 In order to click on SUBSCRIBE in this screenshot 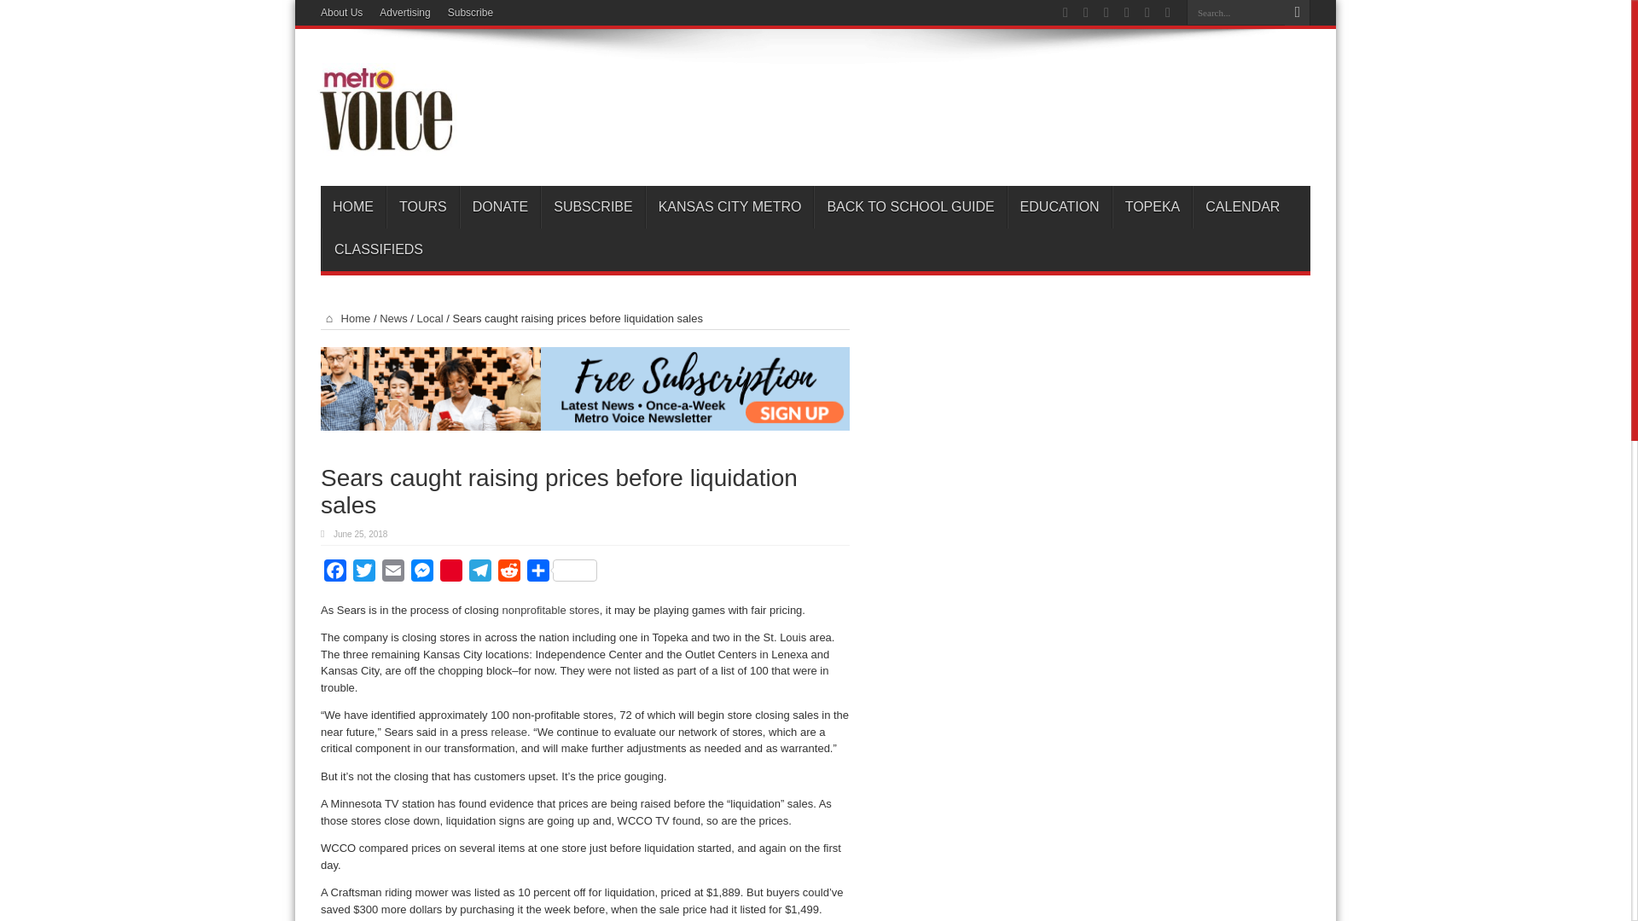, I will do `click(592, 206)`.